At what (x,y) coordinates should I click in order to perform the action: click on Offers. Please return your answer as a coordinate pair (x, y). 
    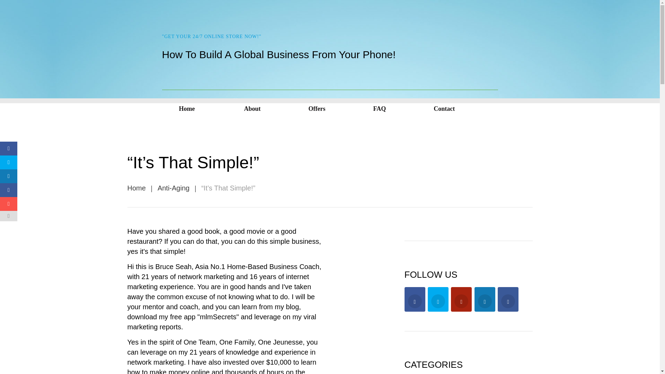
    Looking at the image, I should click on (317, 103).